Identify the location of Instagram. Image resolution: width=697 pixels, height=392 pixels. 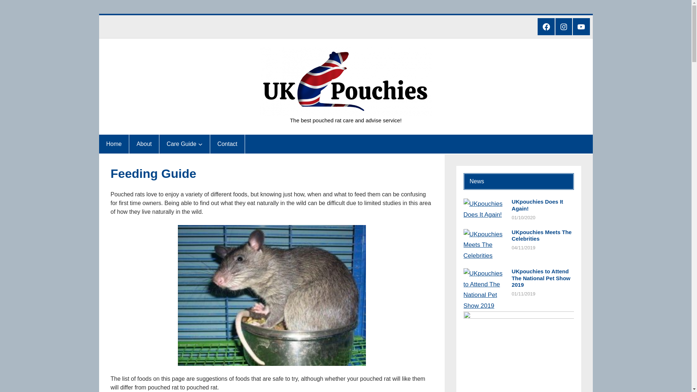
(564, 26).